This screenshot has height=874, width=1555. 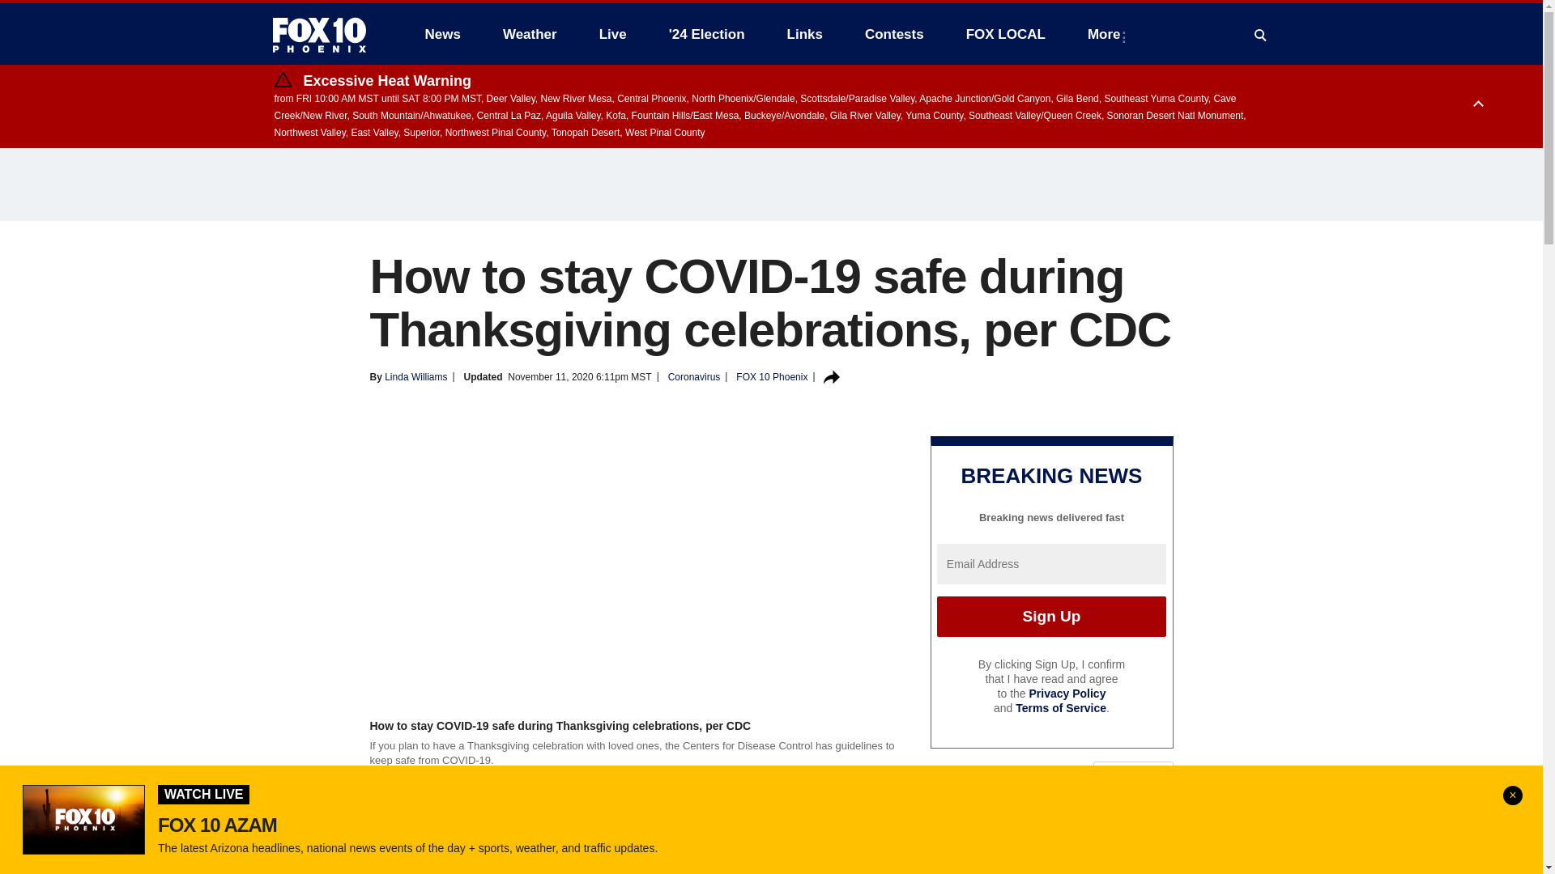 I want to click on Live, so click(x=612, y=34).